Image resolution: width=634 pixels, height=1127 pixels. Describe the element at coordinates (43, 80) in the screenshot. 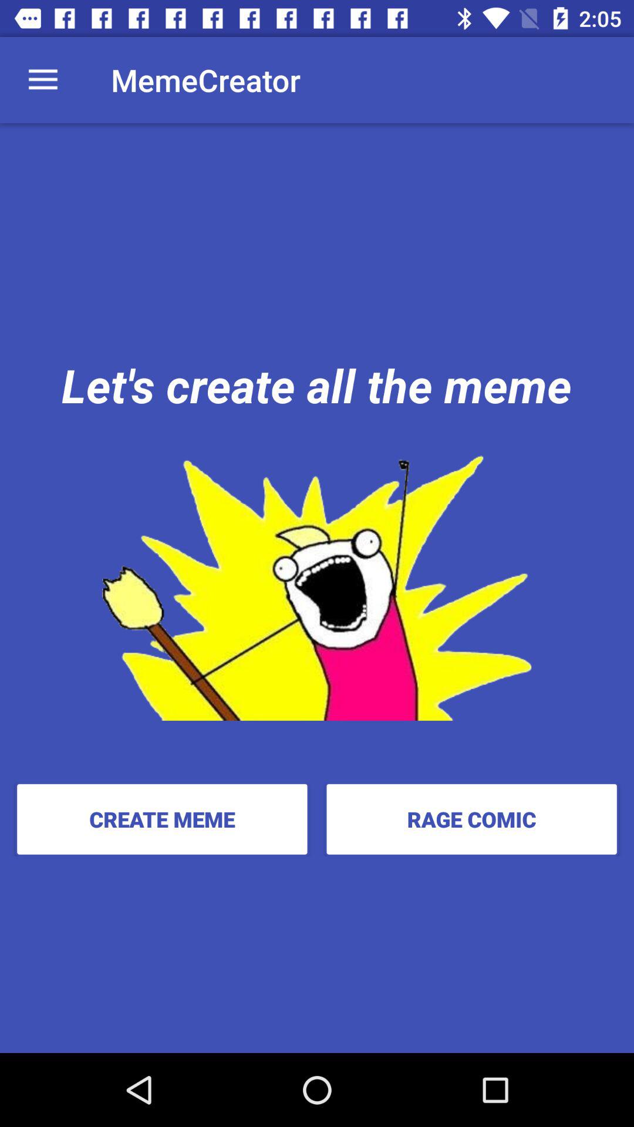

I see `launch the icon above the let s create item` at that location.